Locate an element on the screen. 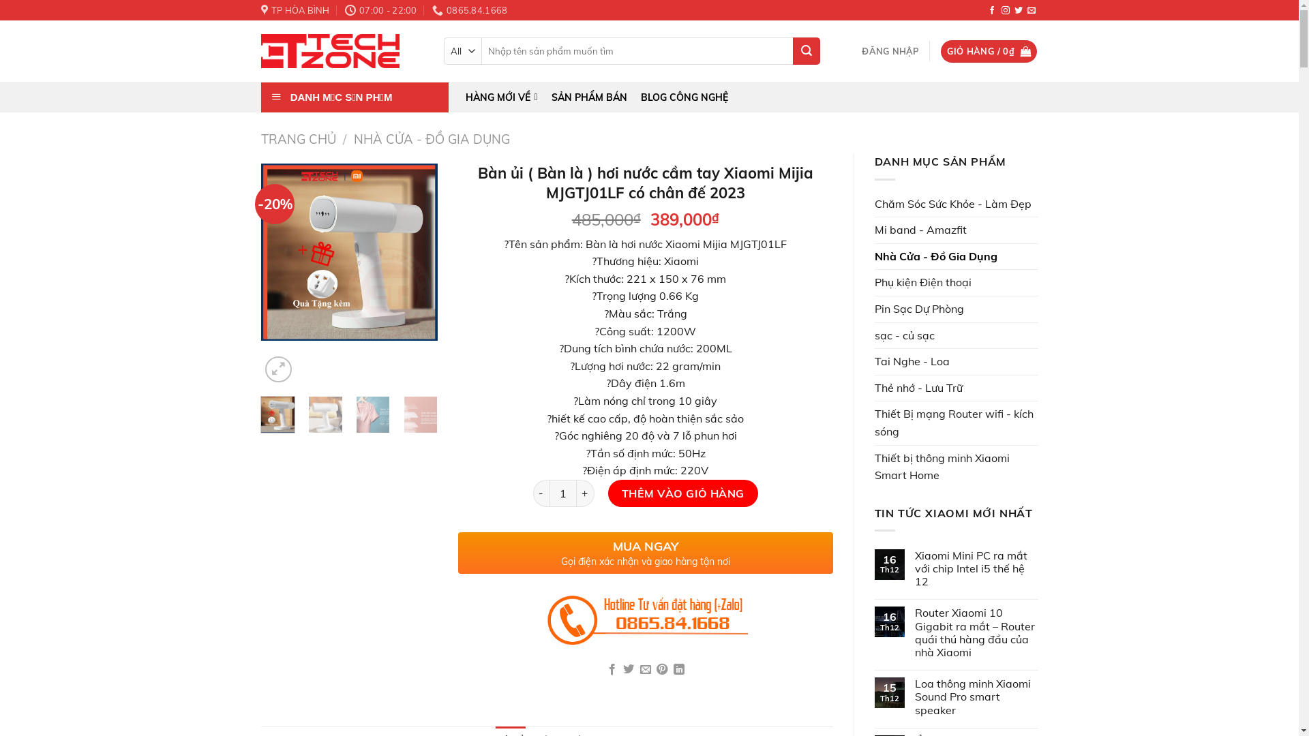 This screenshot has width=1309, height=736. Tai Nghe - Loa is located at coordinates (956, 362).